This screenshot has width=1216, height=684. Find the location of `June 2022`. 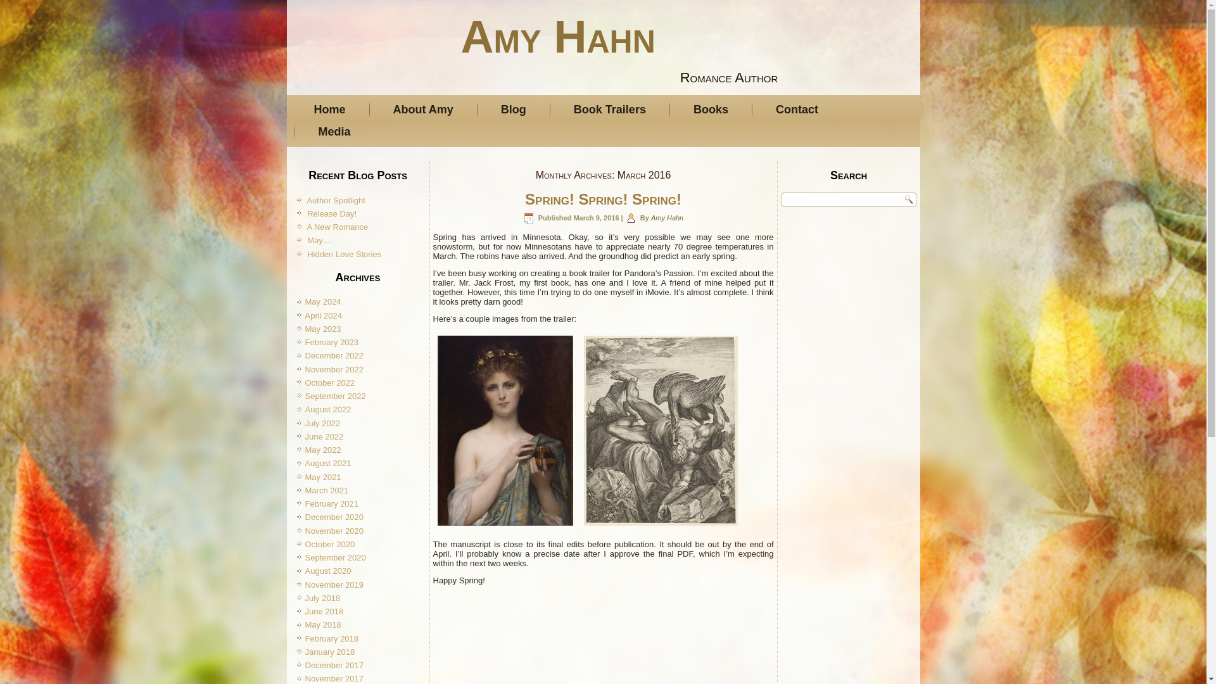

June 2022 is located at coordinates (324, 436).